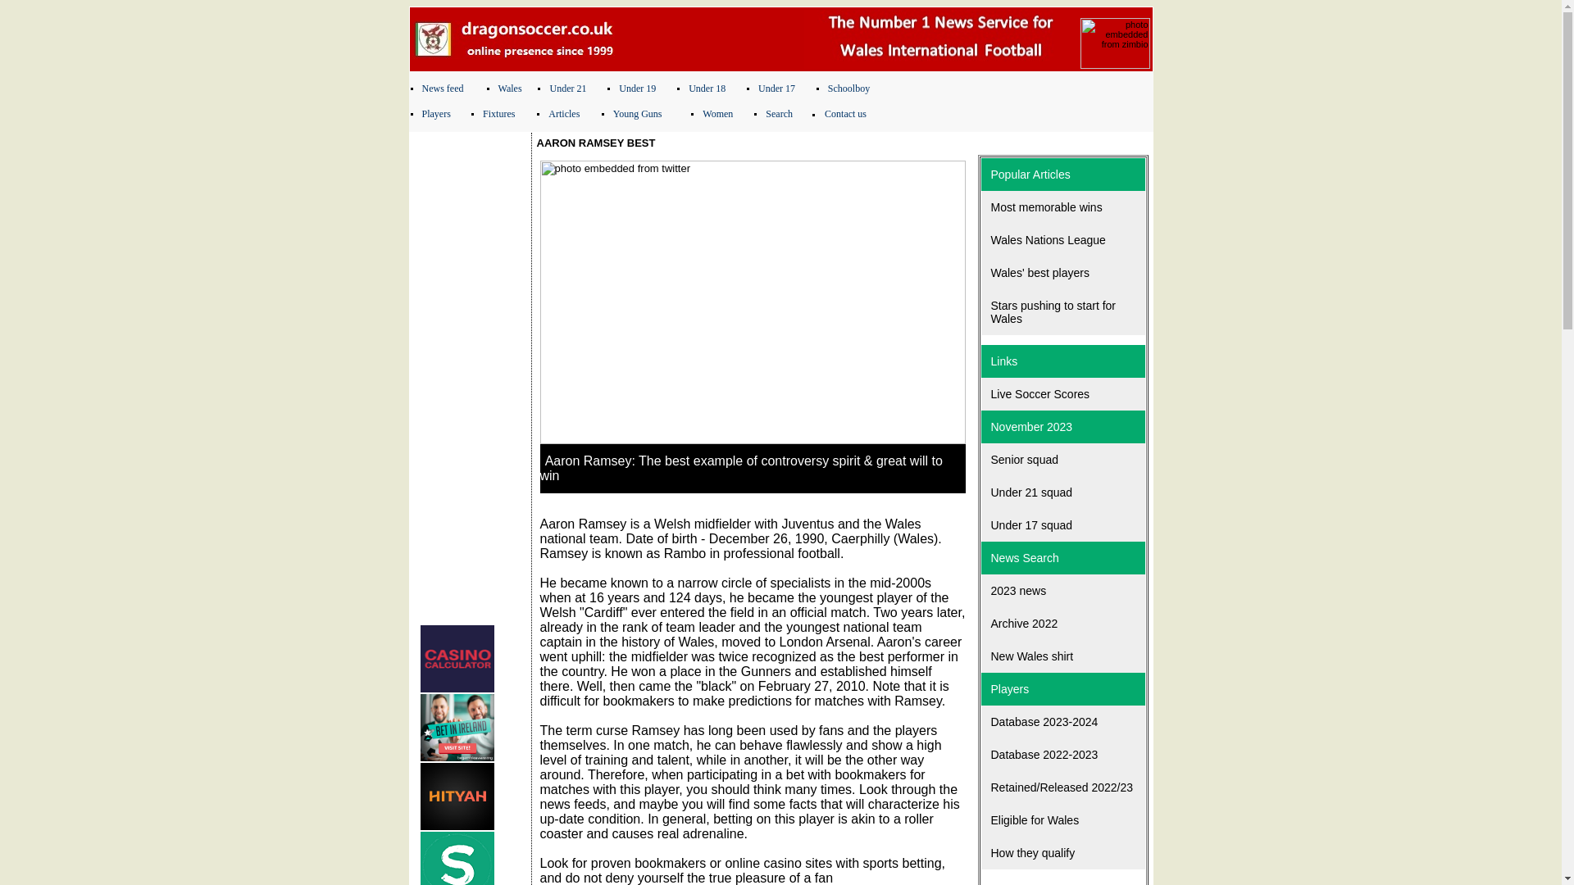  What do you see at coordinates (717, 113) in the screenshot?
I see `Women` at bounding box center [717, 113].